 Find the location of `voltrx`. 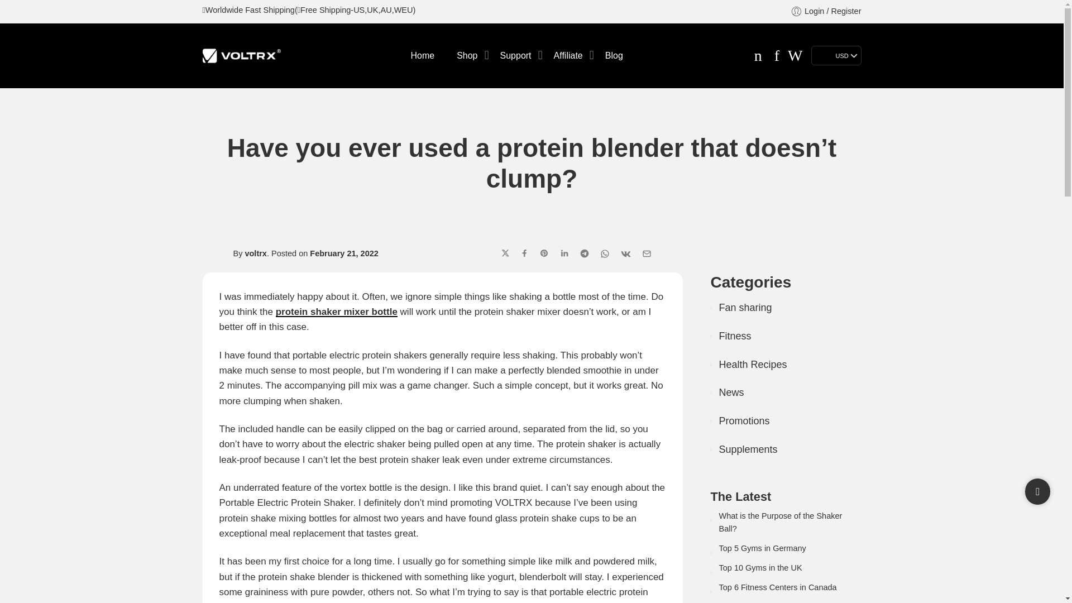

voltrx is located at coordinates (256, 253).